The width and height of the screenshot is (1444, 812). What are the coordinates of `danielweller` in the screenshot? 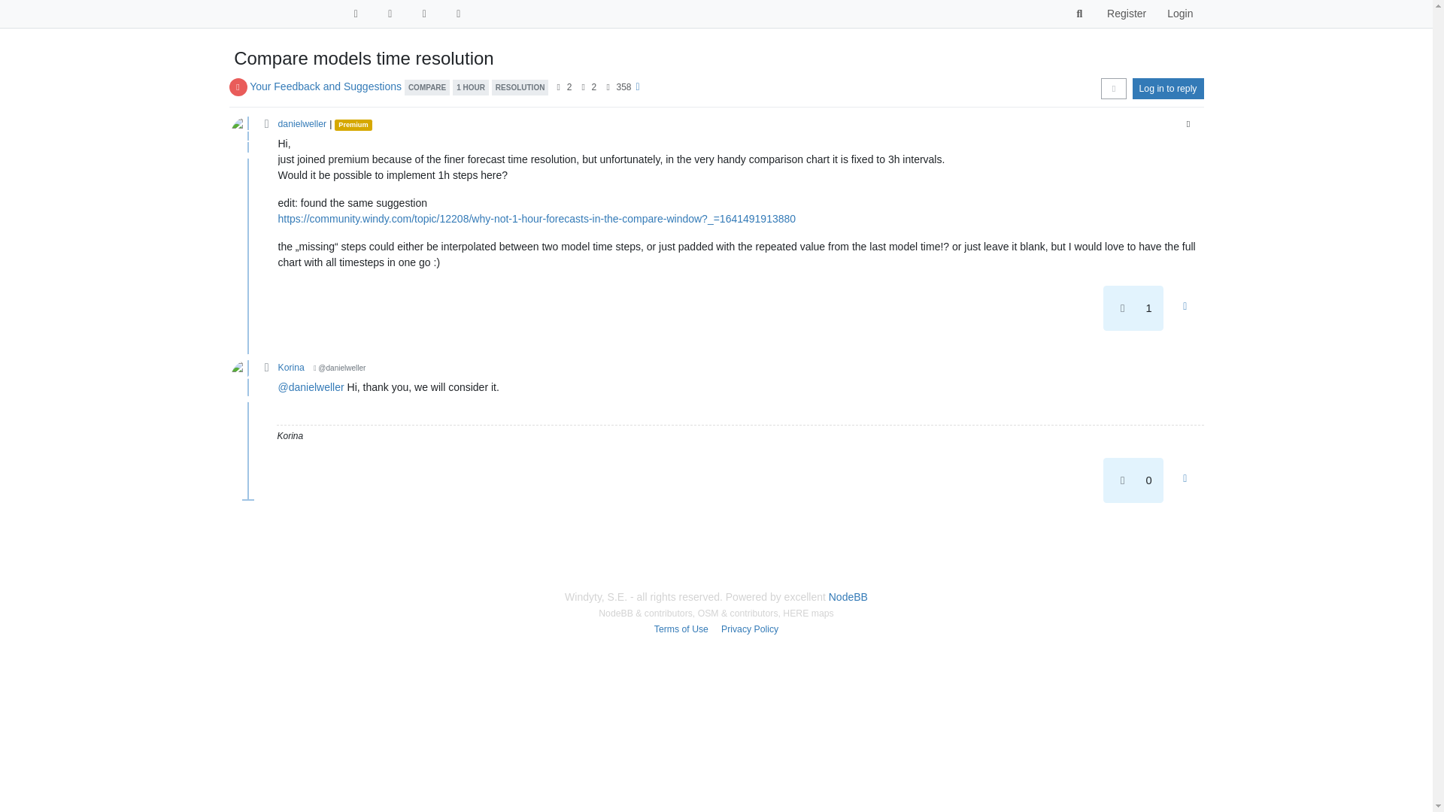 It's located at (247, 135).